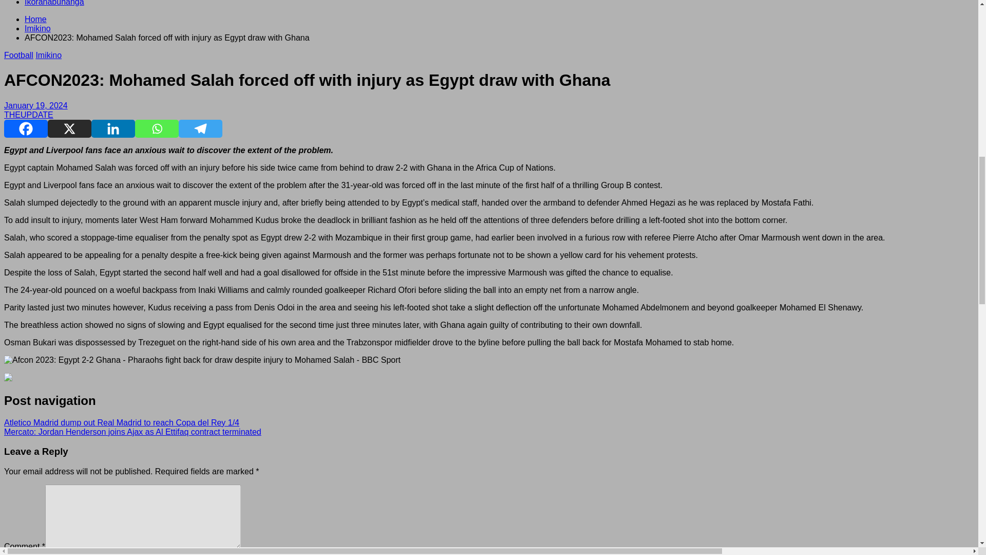  I want to click on Home, so click(35, 20).